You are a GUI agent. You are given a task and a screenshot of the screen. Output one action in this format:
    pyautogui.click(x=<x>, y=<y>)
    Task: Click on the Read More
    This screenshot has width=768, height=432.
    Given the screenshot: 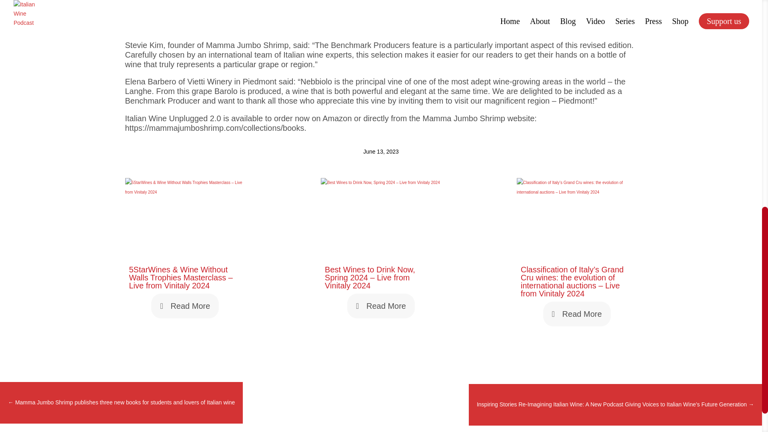 What is the action you would take?
    pyautogui.click(x=577, y=314)
    